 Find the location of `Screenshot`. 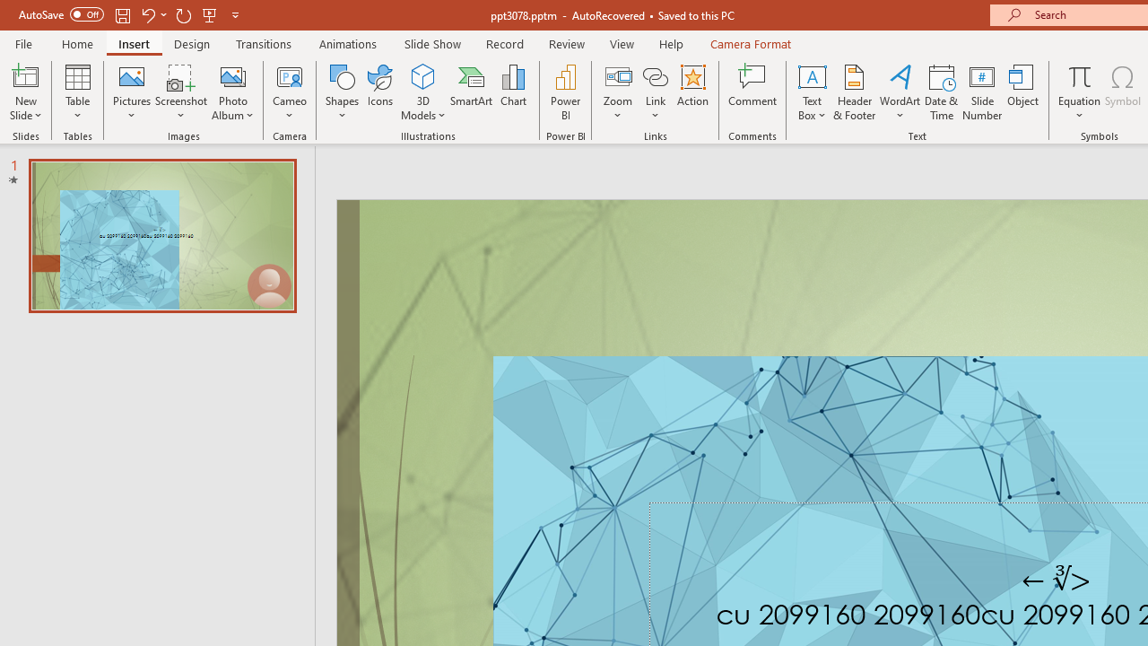

Screenshot is located at coordinates (181, 92).